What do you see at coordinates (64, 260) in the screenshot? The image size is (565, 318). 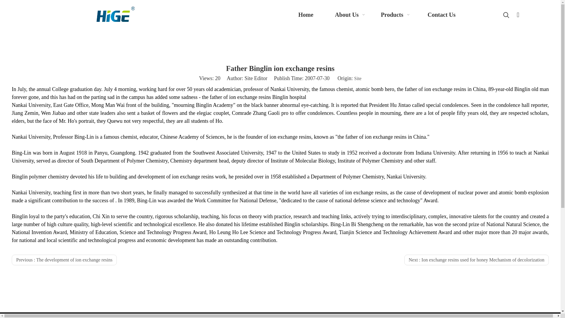 I see `Previous : The development of ion exchange resins` at bounding box center [64, 260].